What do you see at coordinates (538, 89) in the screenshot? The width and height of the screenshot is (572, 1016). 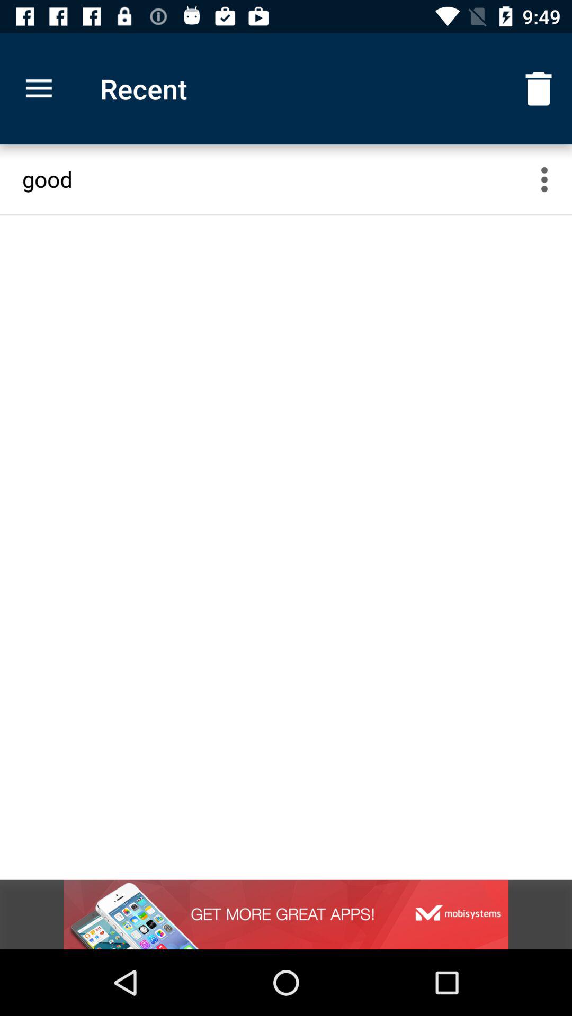 I see `select item to the right of recent item` at bounding box center [538, 89].